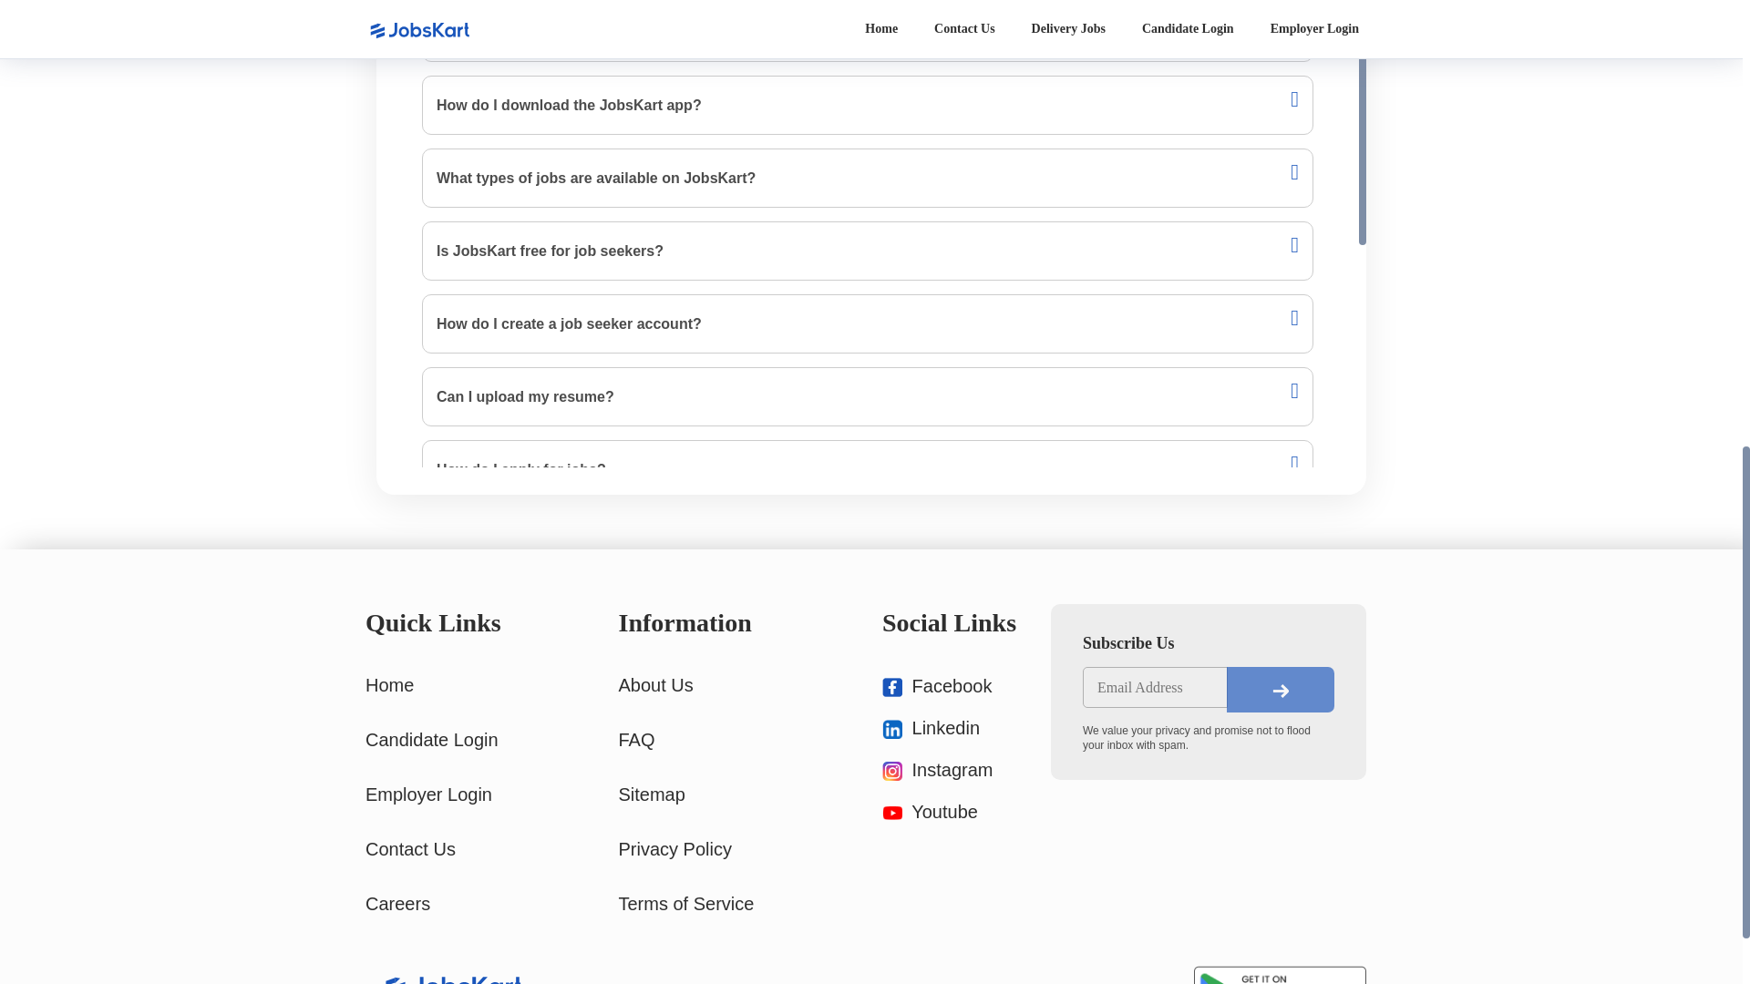  I want to click on Can I delete my posted job?, so click(868, 920).